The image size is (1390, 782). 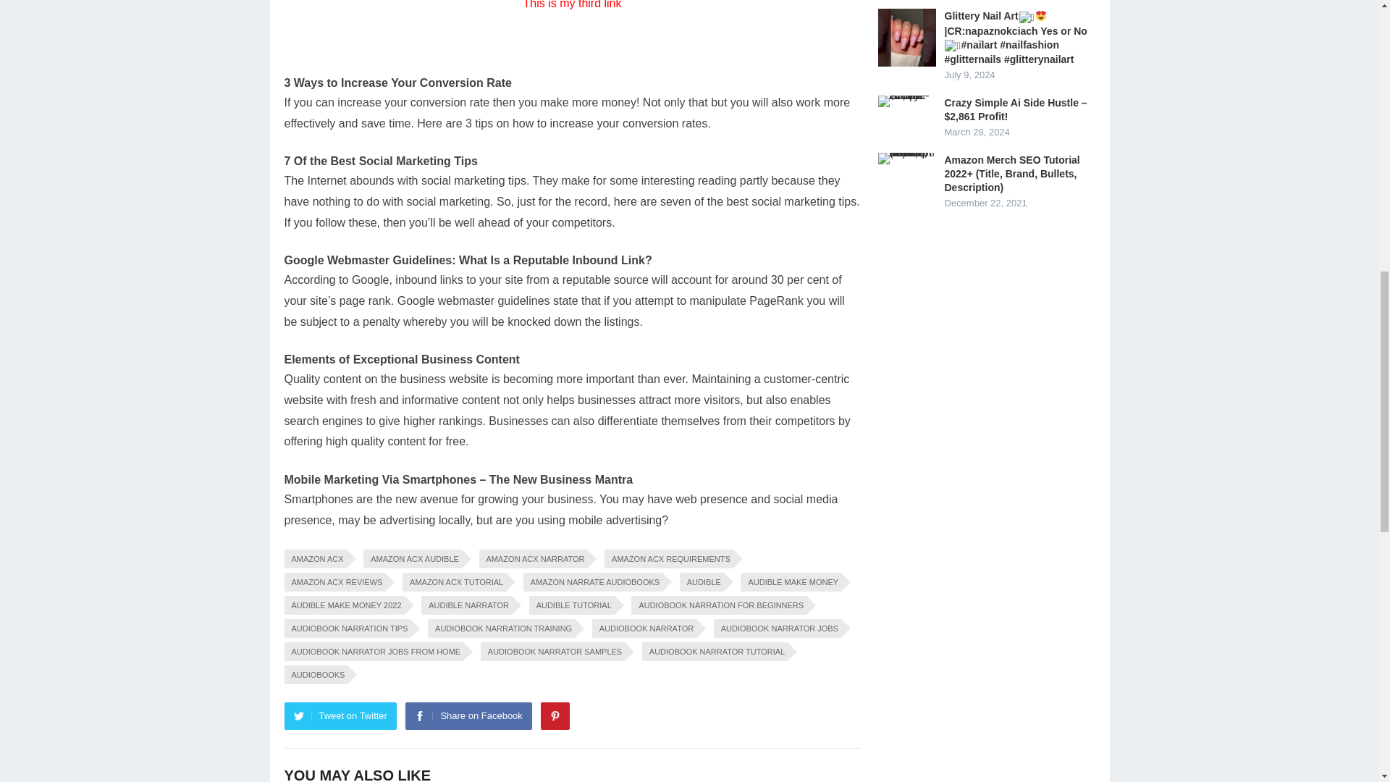 What do you see at coordinates (454, 581) in the screenshot?
I see `AMAZON ACX TUTORIAL` at bounding box center [454, 581].